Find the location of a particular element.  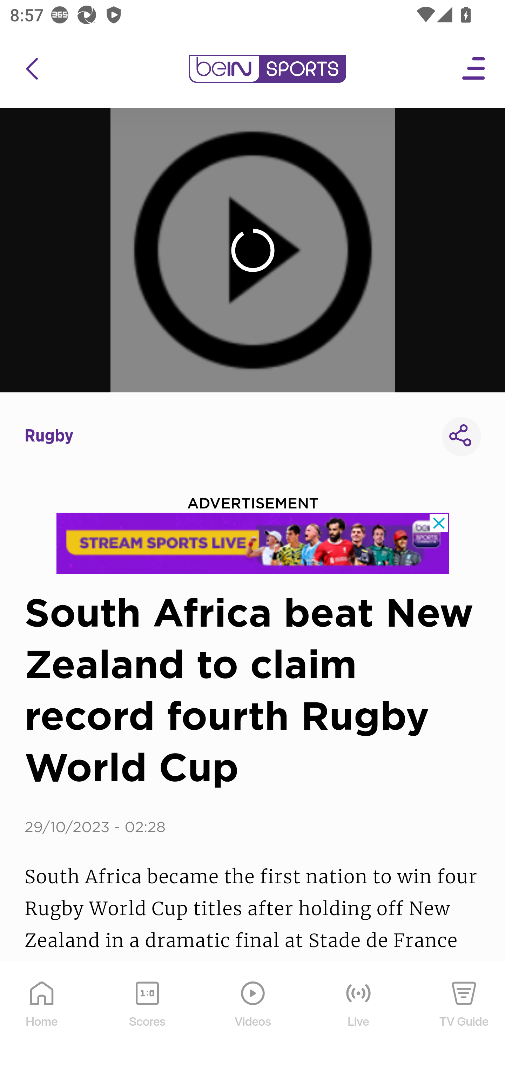

en-my?platform=mobile_android bein logo is located at coordinates (267, 69).